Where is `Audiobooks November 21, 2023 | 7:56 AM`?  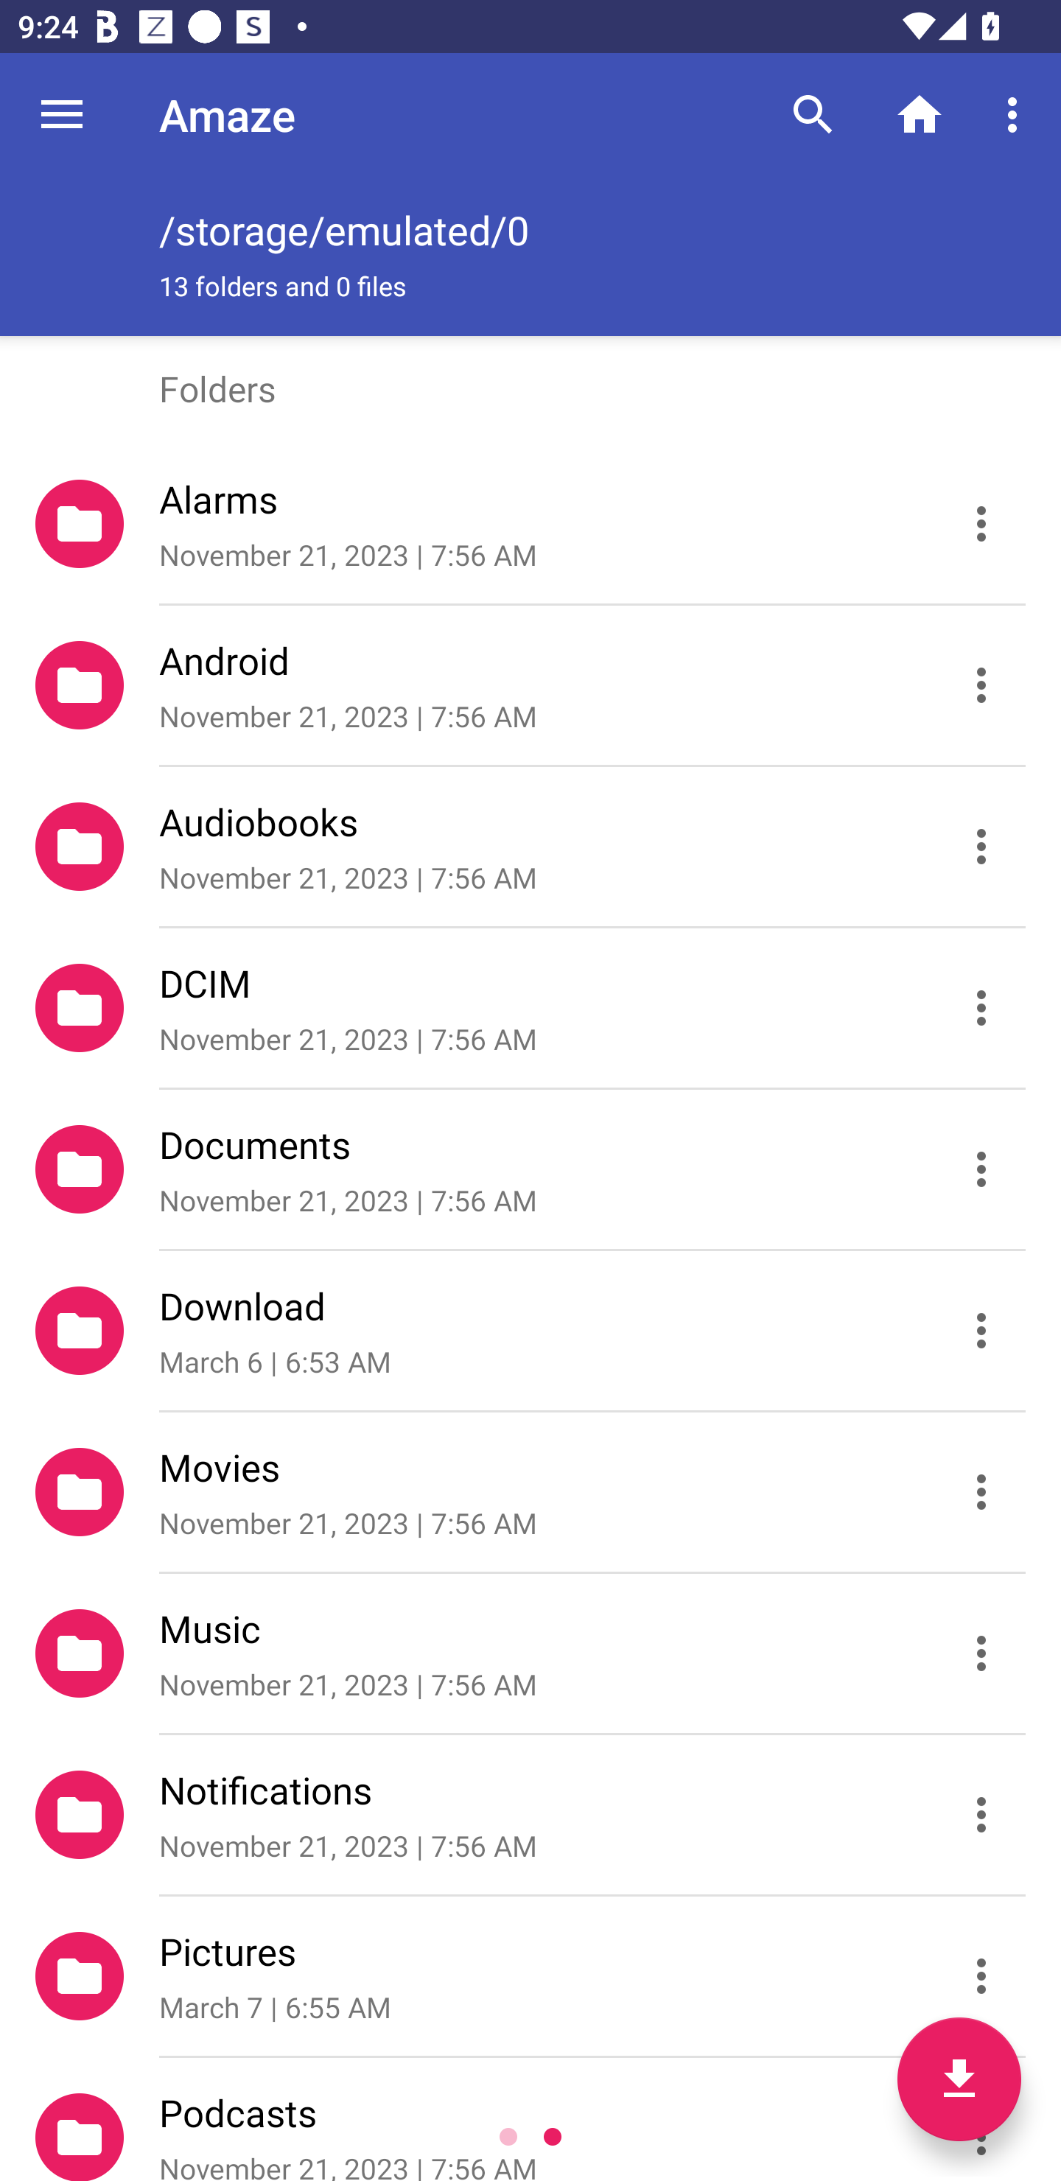
Audiobooks November 21, 2023 | 7:56 AM is located at coordinates (530, 847).